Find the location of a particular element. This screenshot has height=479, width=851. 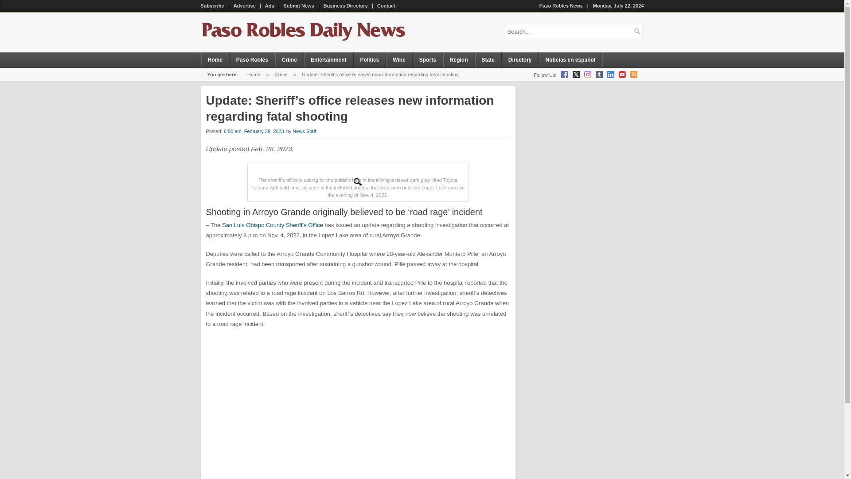

Follow Us on Linked In is located at coordinates (611, 75).